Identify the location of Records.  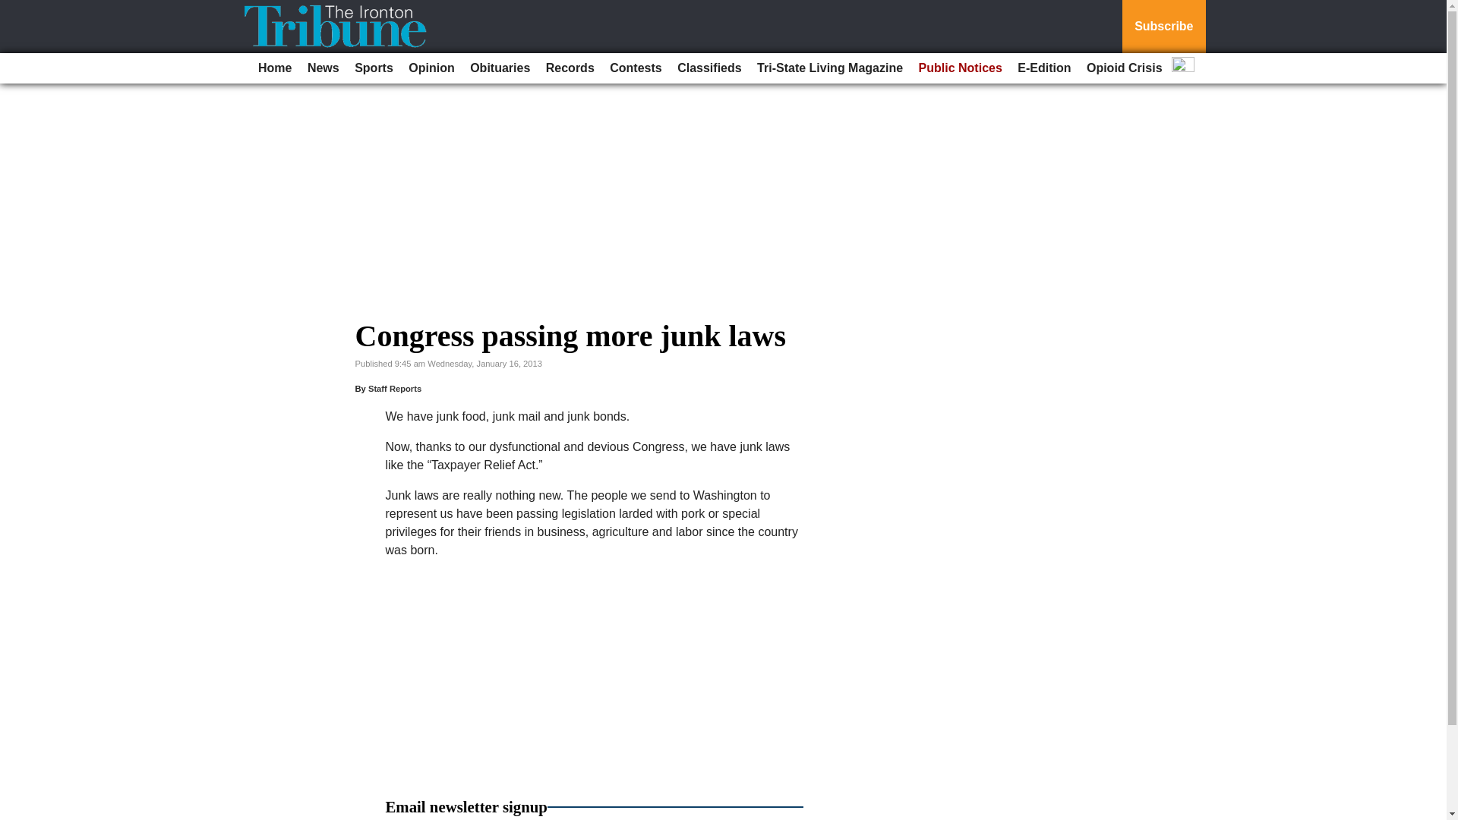
(570, 68).